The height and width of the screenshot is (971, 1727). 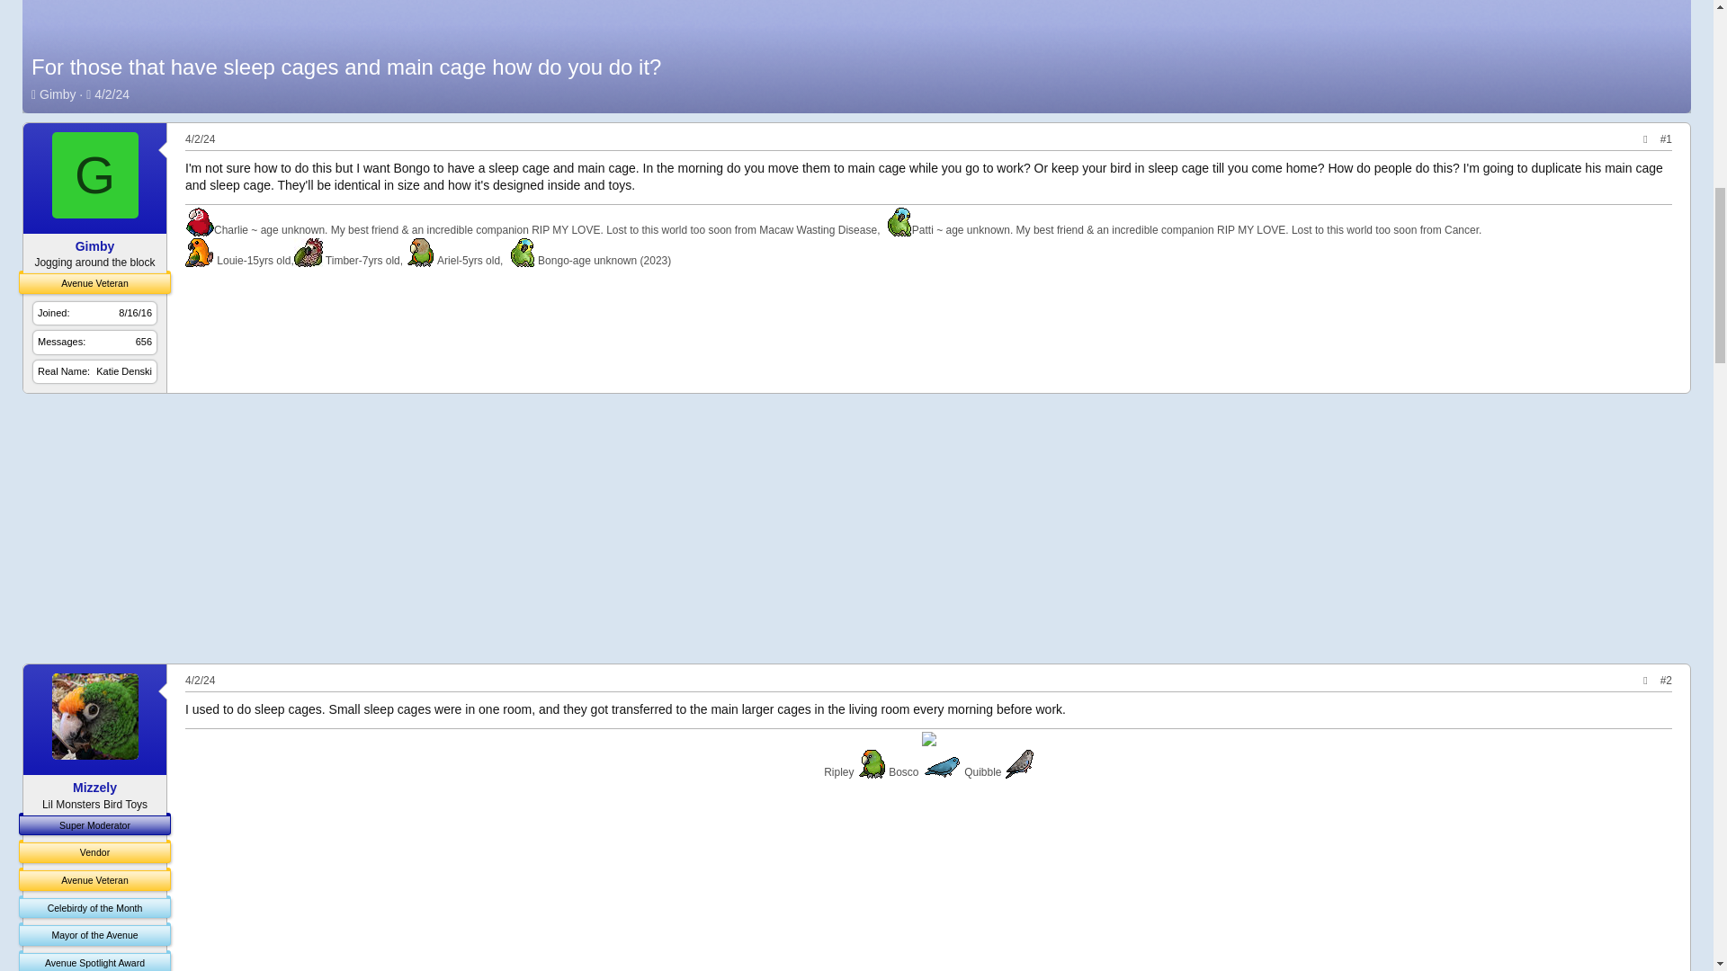 I want to click on Gimby, so click(x=58, y=94).